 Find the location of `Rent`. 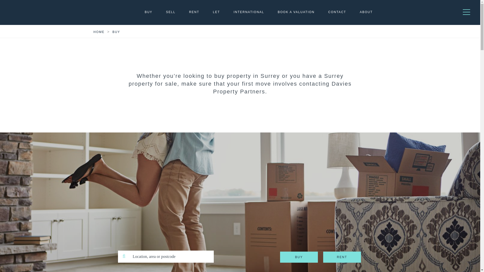

Rent is located at coordinates (342, 257).